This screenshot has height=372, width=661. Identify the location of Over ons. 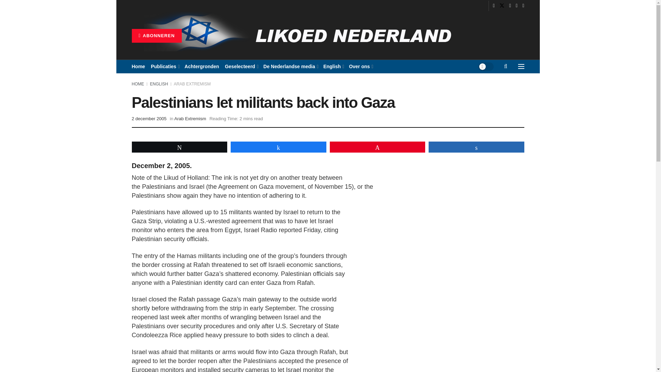
(361, 66).